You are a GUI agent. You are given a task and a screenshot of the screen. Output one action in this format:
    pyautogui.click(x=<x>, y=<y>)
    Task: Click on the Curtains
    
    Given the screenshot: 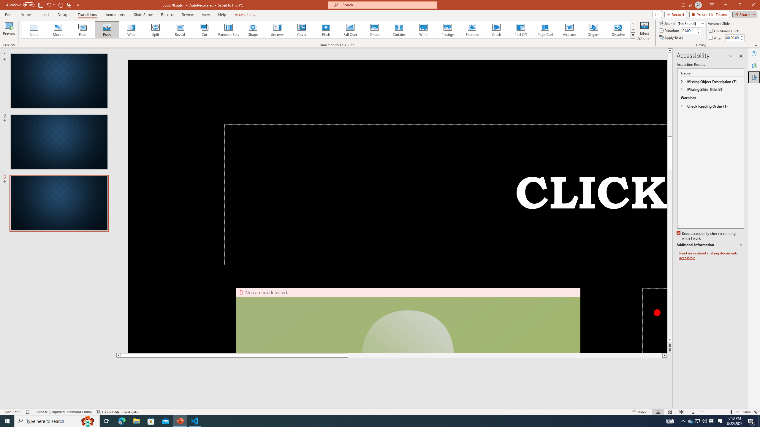 What is the action you would take?
    pyautogui.click(x=399, y=30)
    